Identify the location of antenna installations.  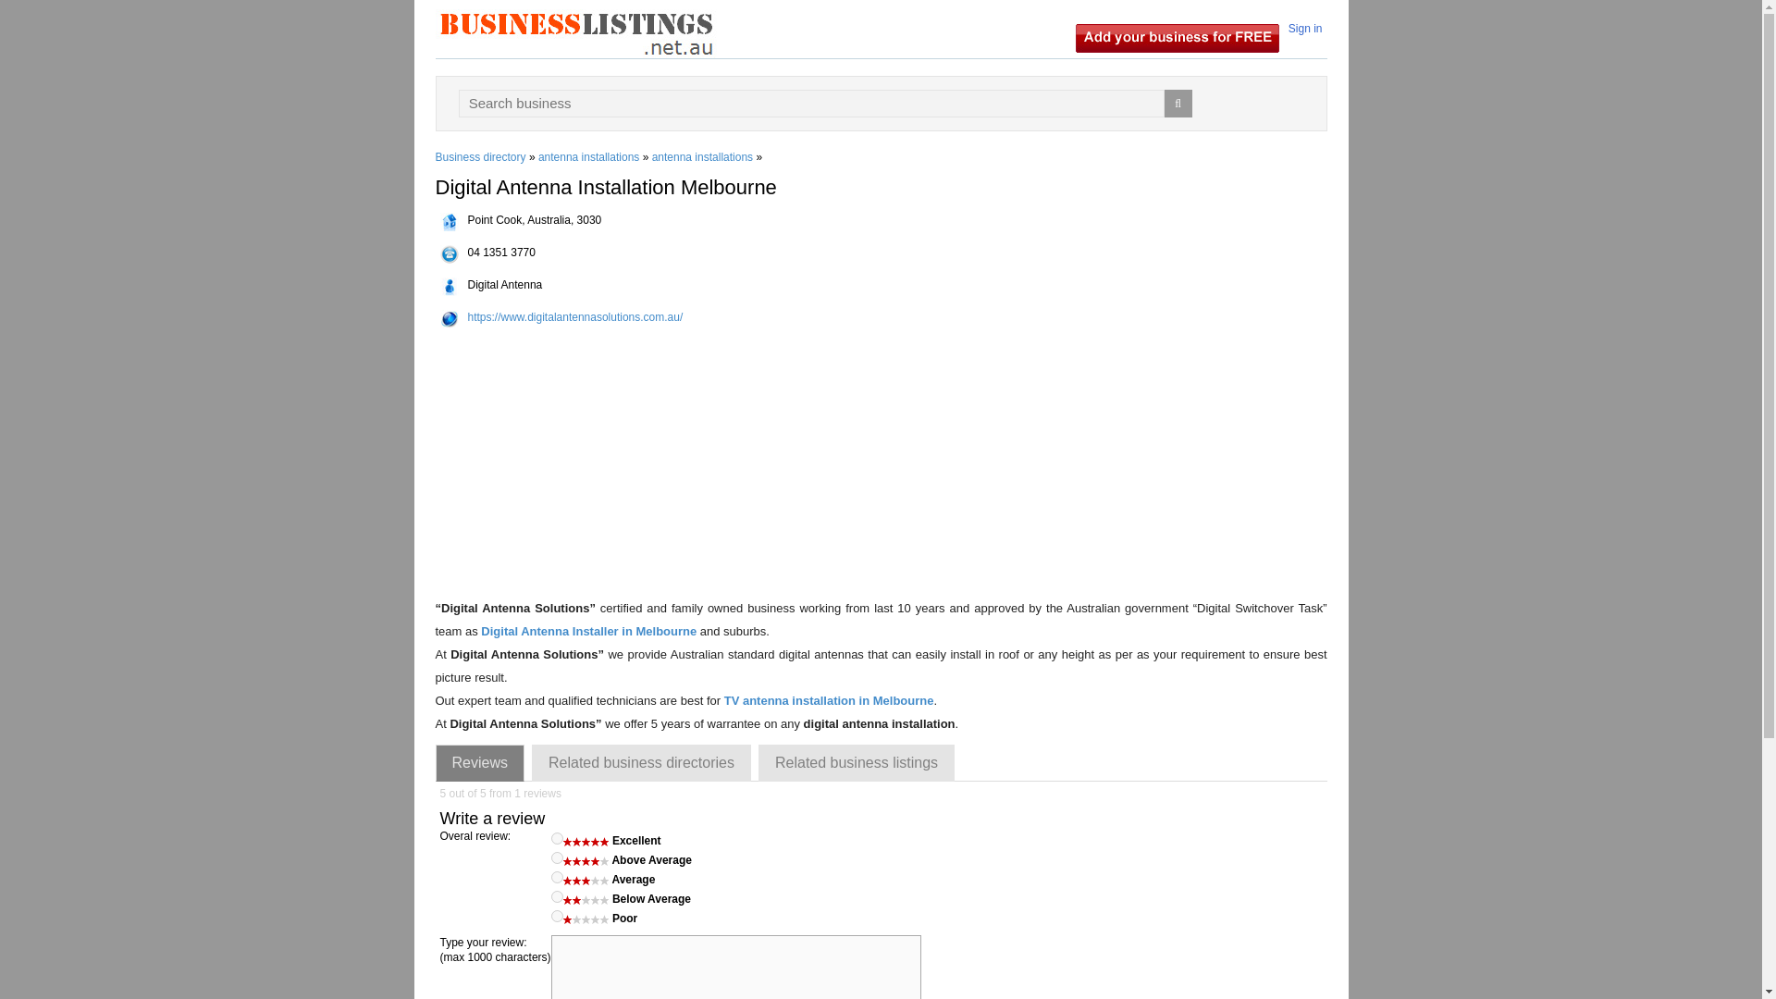
(588, 157).